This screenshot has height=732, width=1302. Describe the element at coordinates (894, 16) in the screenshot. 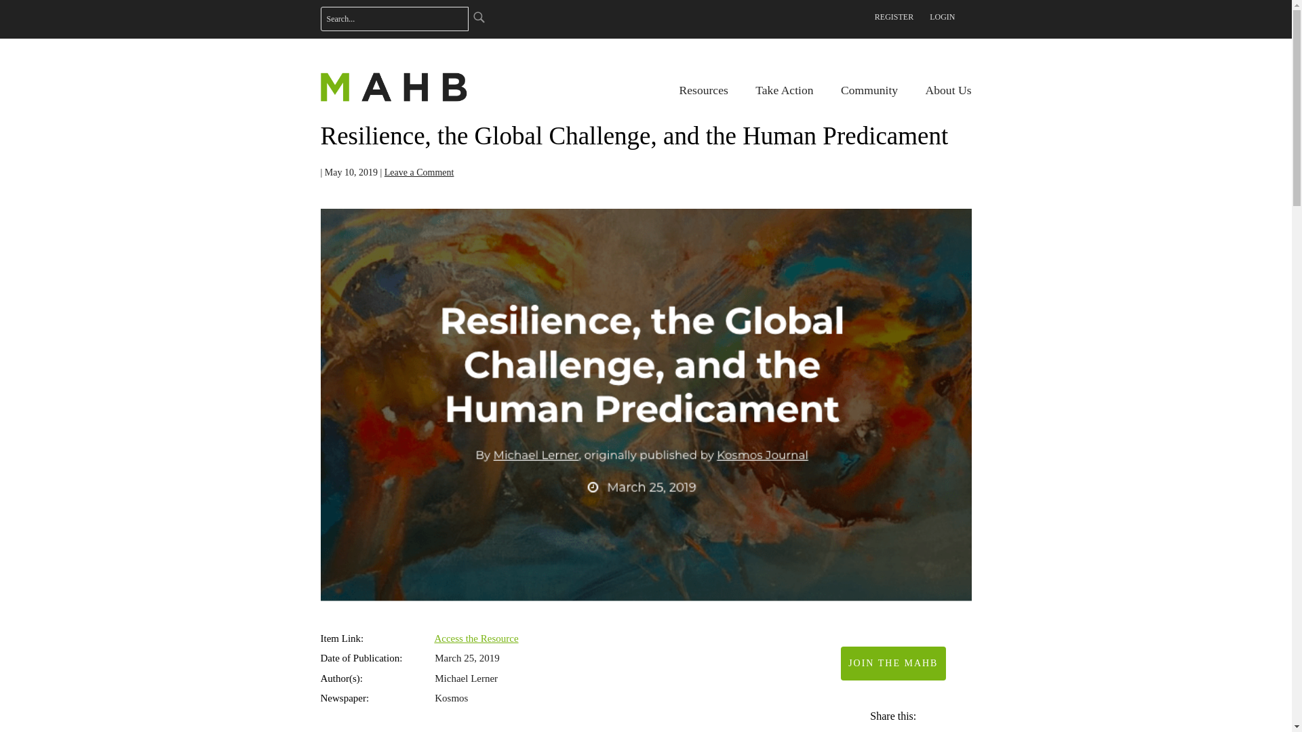

I see `REGISTER` at that location.